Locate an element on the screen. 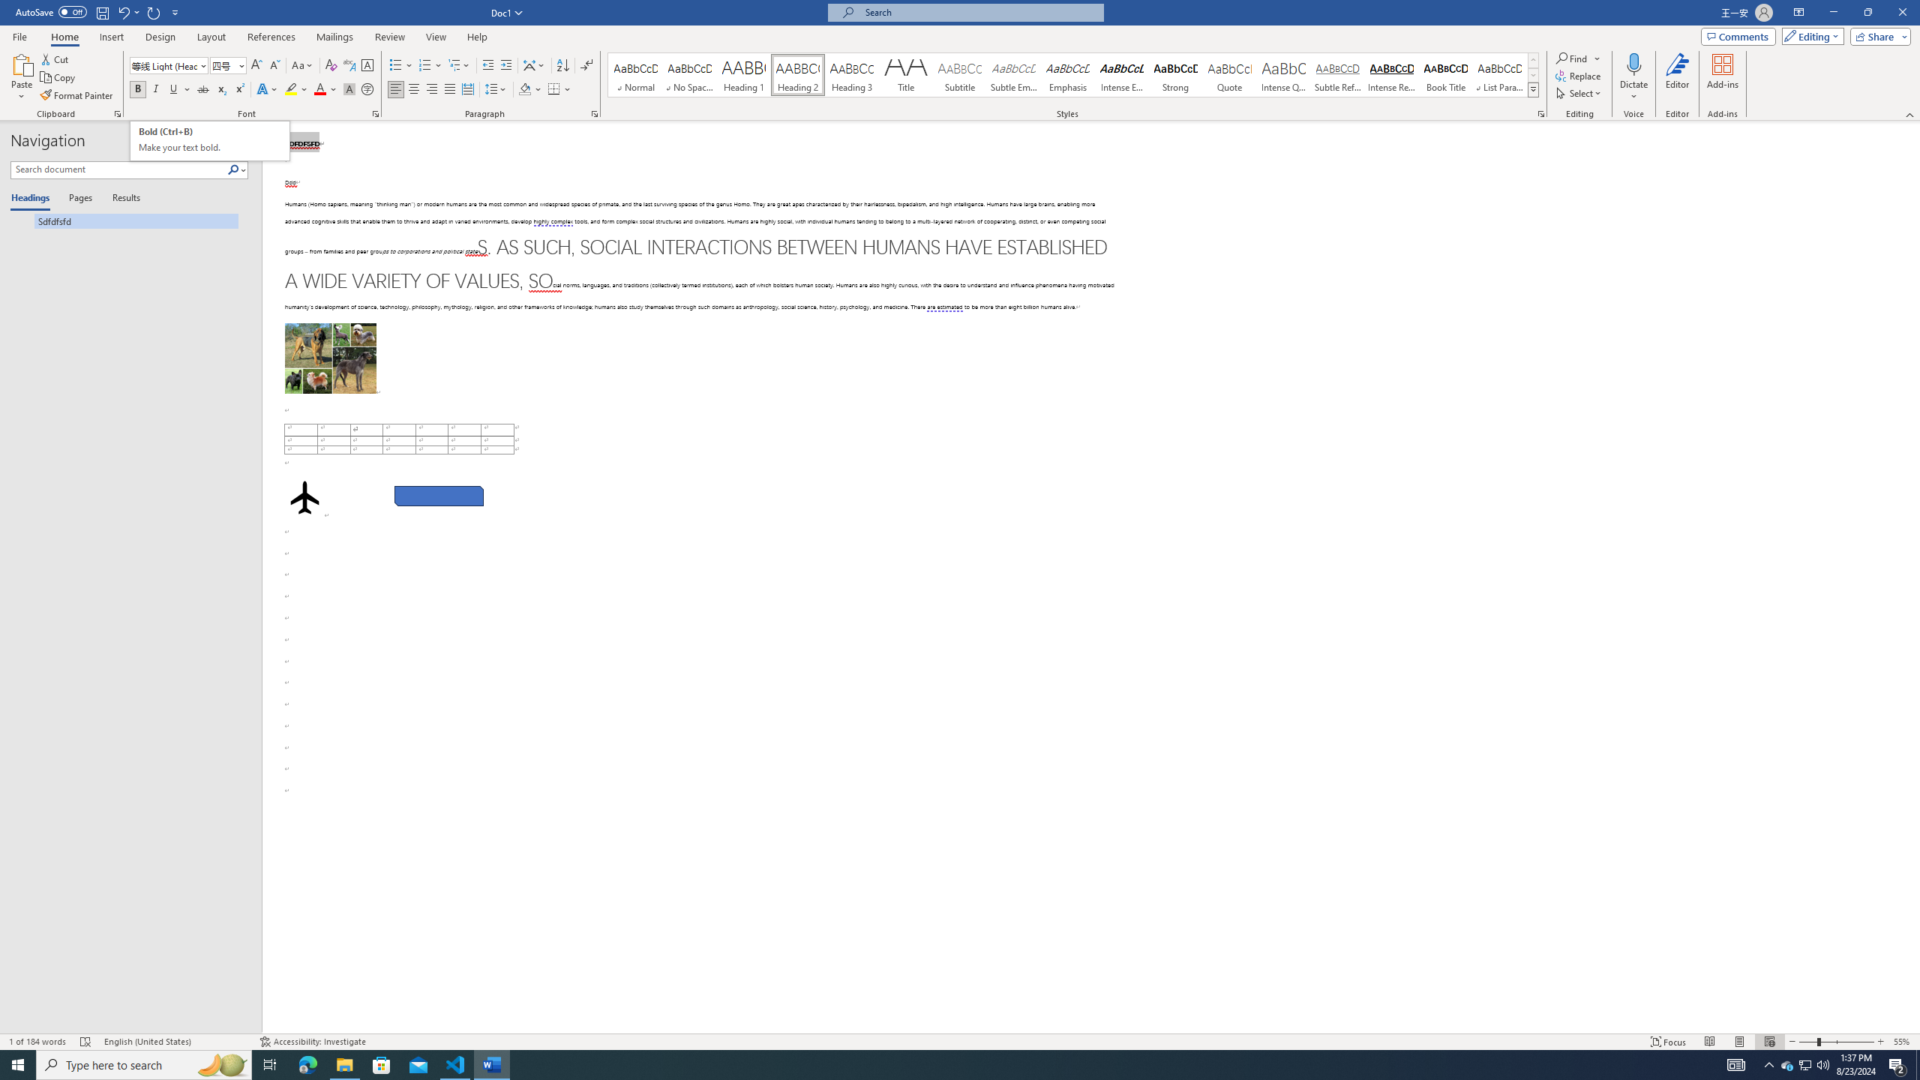  Headings is located at coordinates (33, 199).